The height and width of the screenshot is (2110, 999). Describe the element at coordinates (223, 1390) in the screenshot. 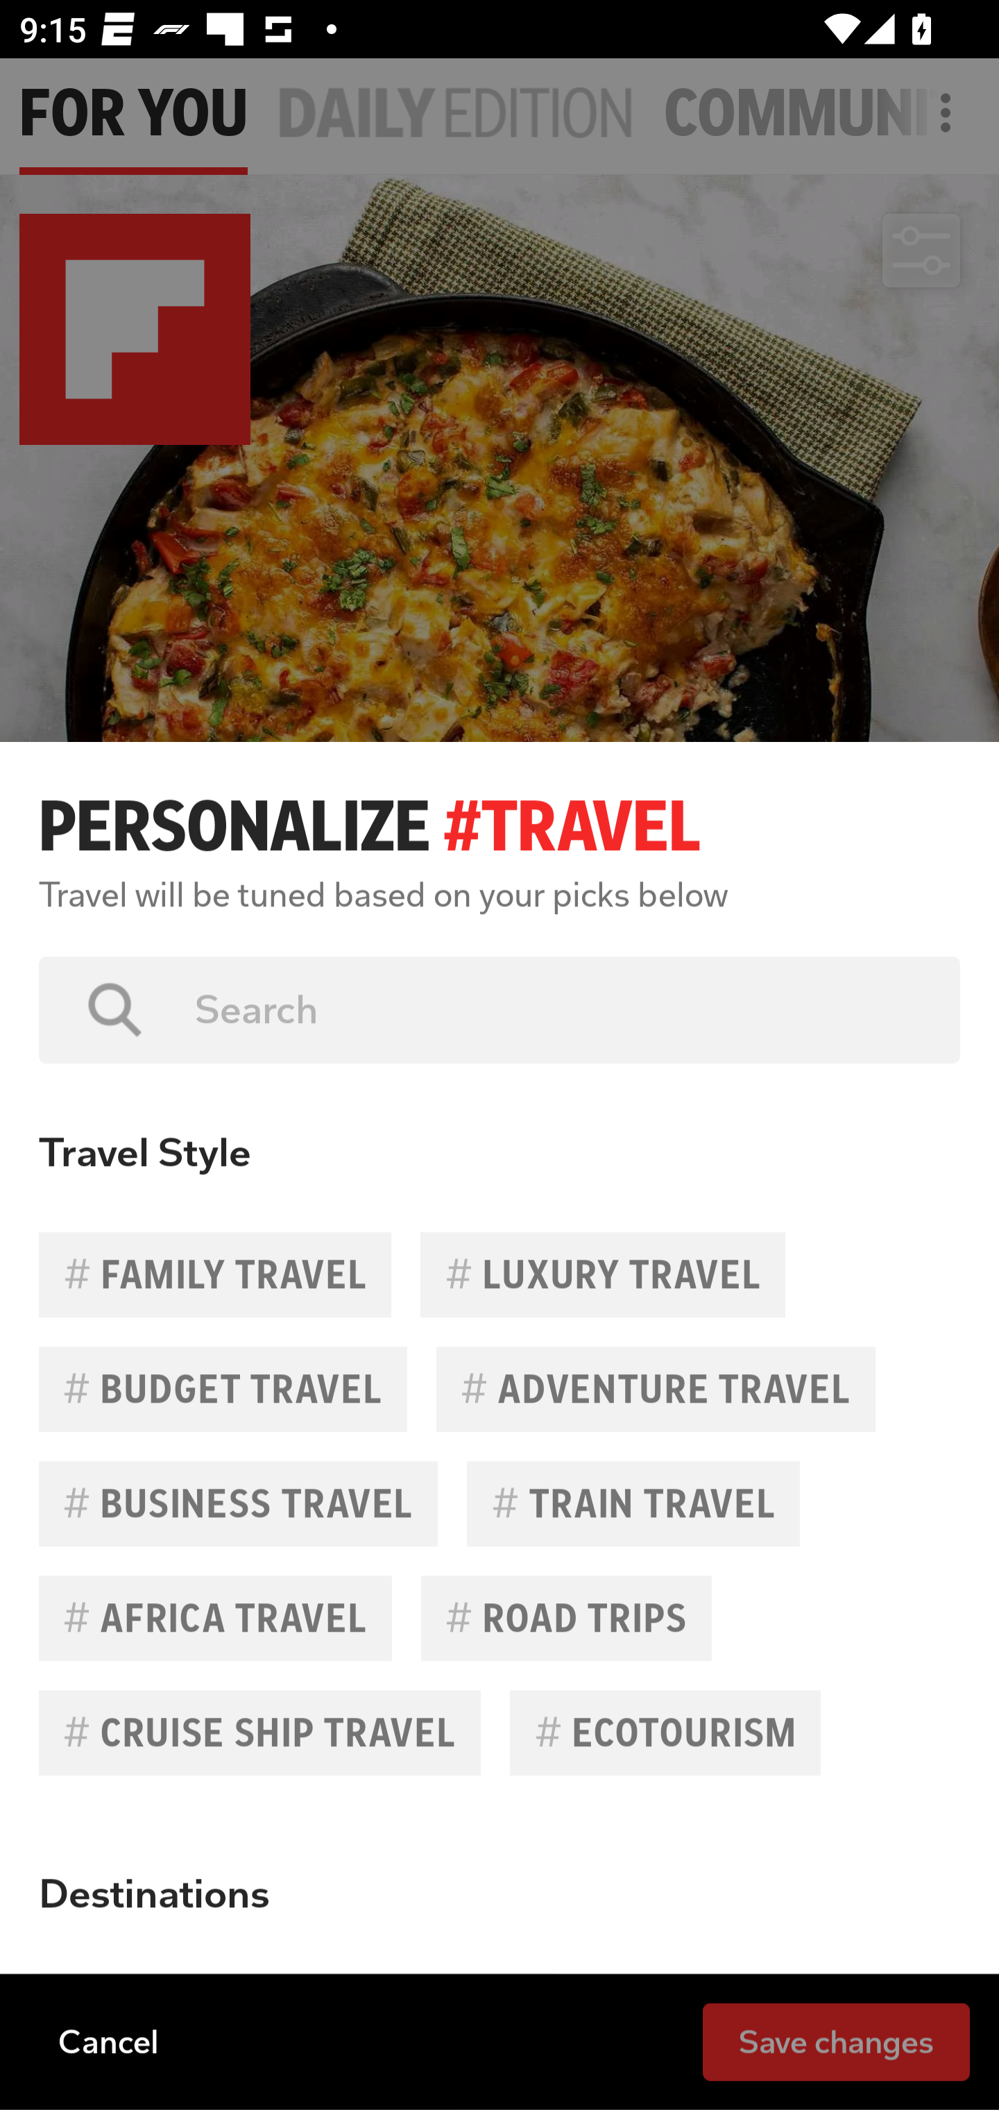

I see `# BUDGET TRAVEL` at that location.